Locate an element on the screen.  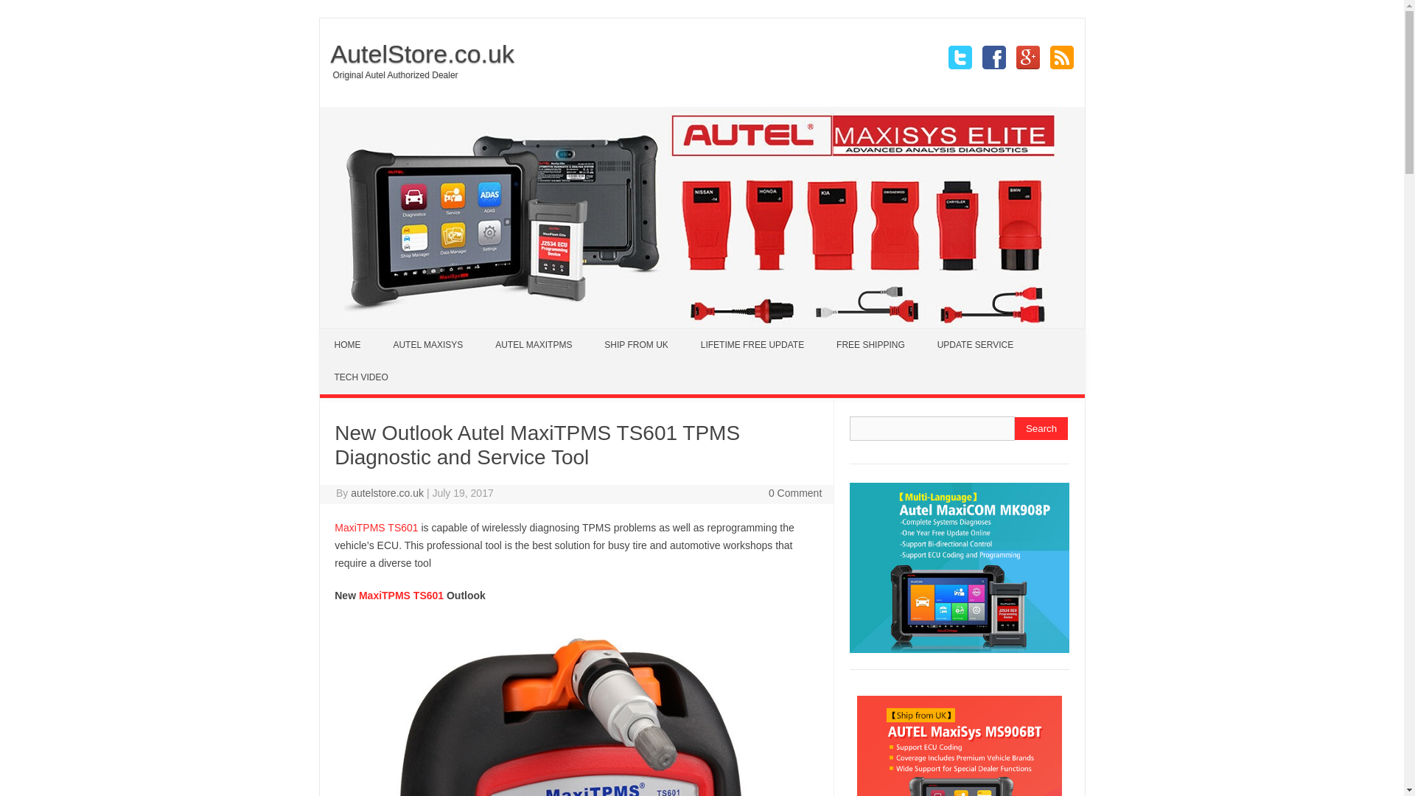
AUTEL MAXISYS is located at coordinates (427, 345).